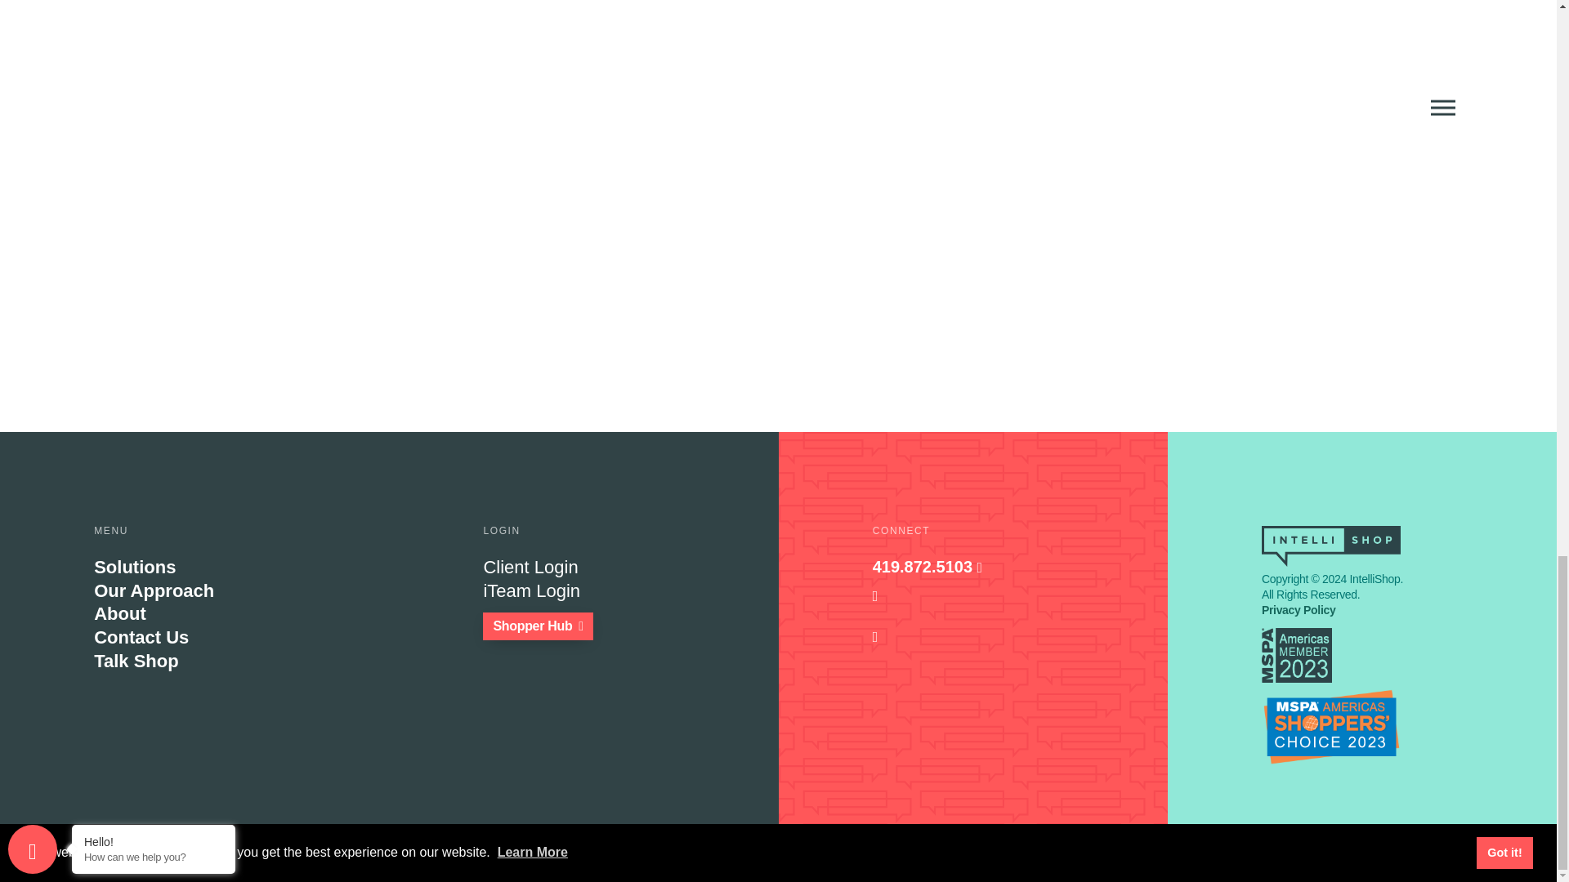  What do you see at coordinates (242, 591) in the screenshot?
I see `Our Approach` at bounding box center [242, 591].